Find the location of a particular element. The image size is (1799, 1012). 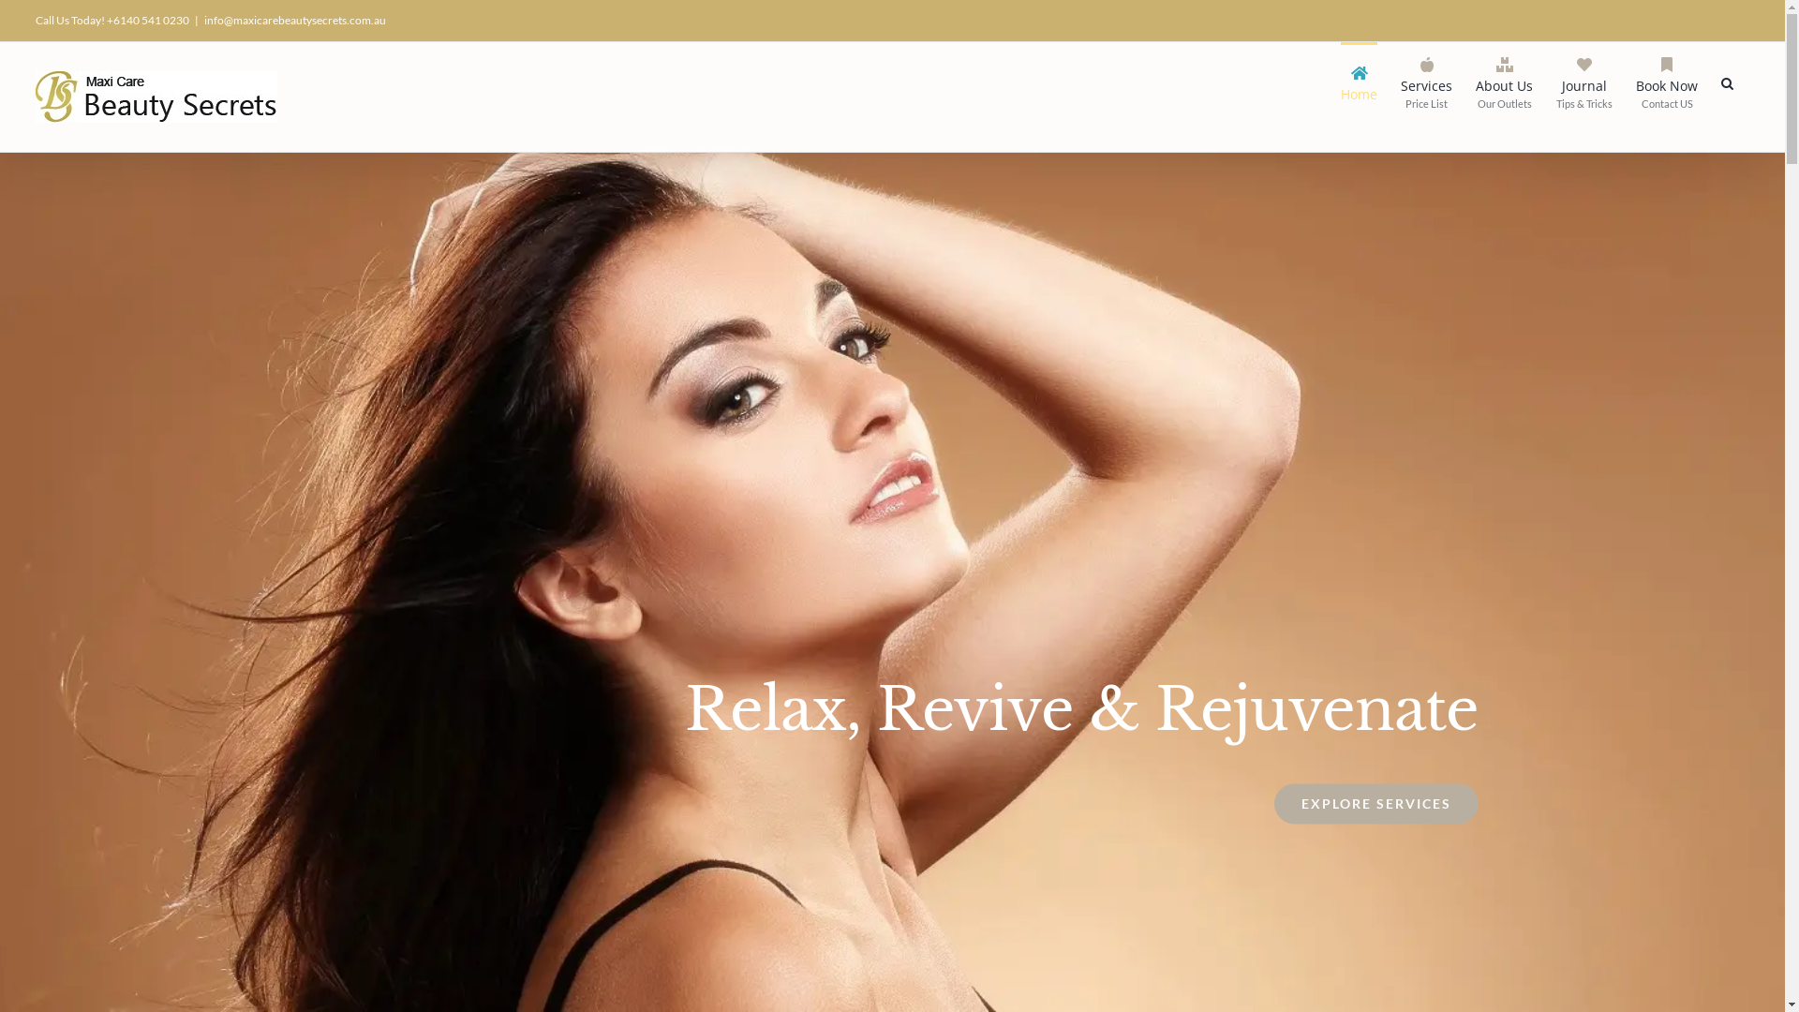

Book Now
Contact US is located at coordinates (1667, 82).